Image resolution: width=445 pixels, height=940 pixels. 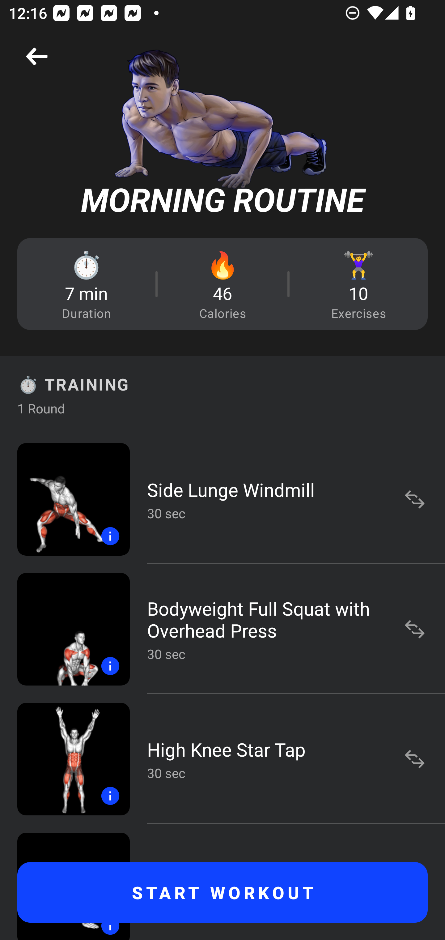 I want to click on High Knee Star Tap 30 sec, so click(x=222, y=759).